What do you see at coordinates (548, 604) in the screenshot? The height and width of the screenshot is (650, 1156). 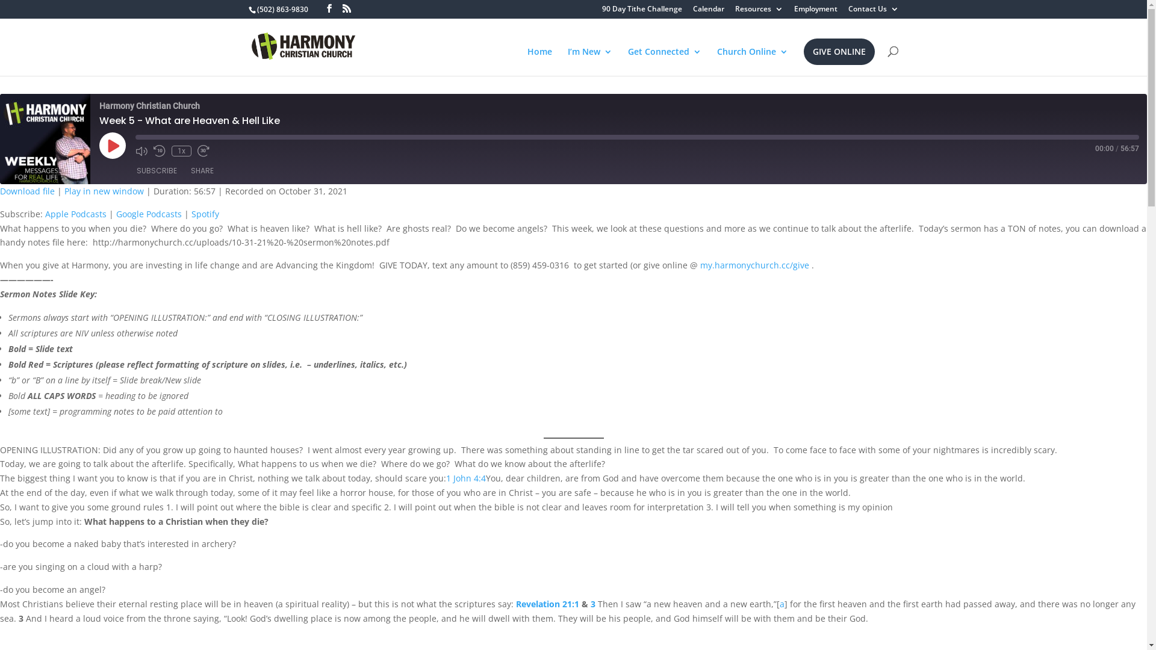 I see `Revelation 21:1` at bounding box center [548, 604].